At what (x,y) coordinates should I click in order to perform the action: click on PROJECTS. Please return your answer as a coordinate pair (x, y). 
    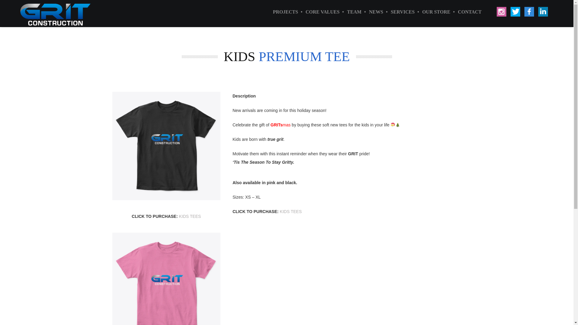
    Looking at the image, I should click on (282, 12).